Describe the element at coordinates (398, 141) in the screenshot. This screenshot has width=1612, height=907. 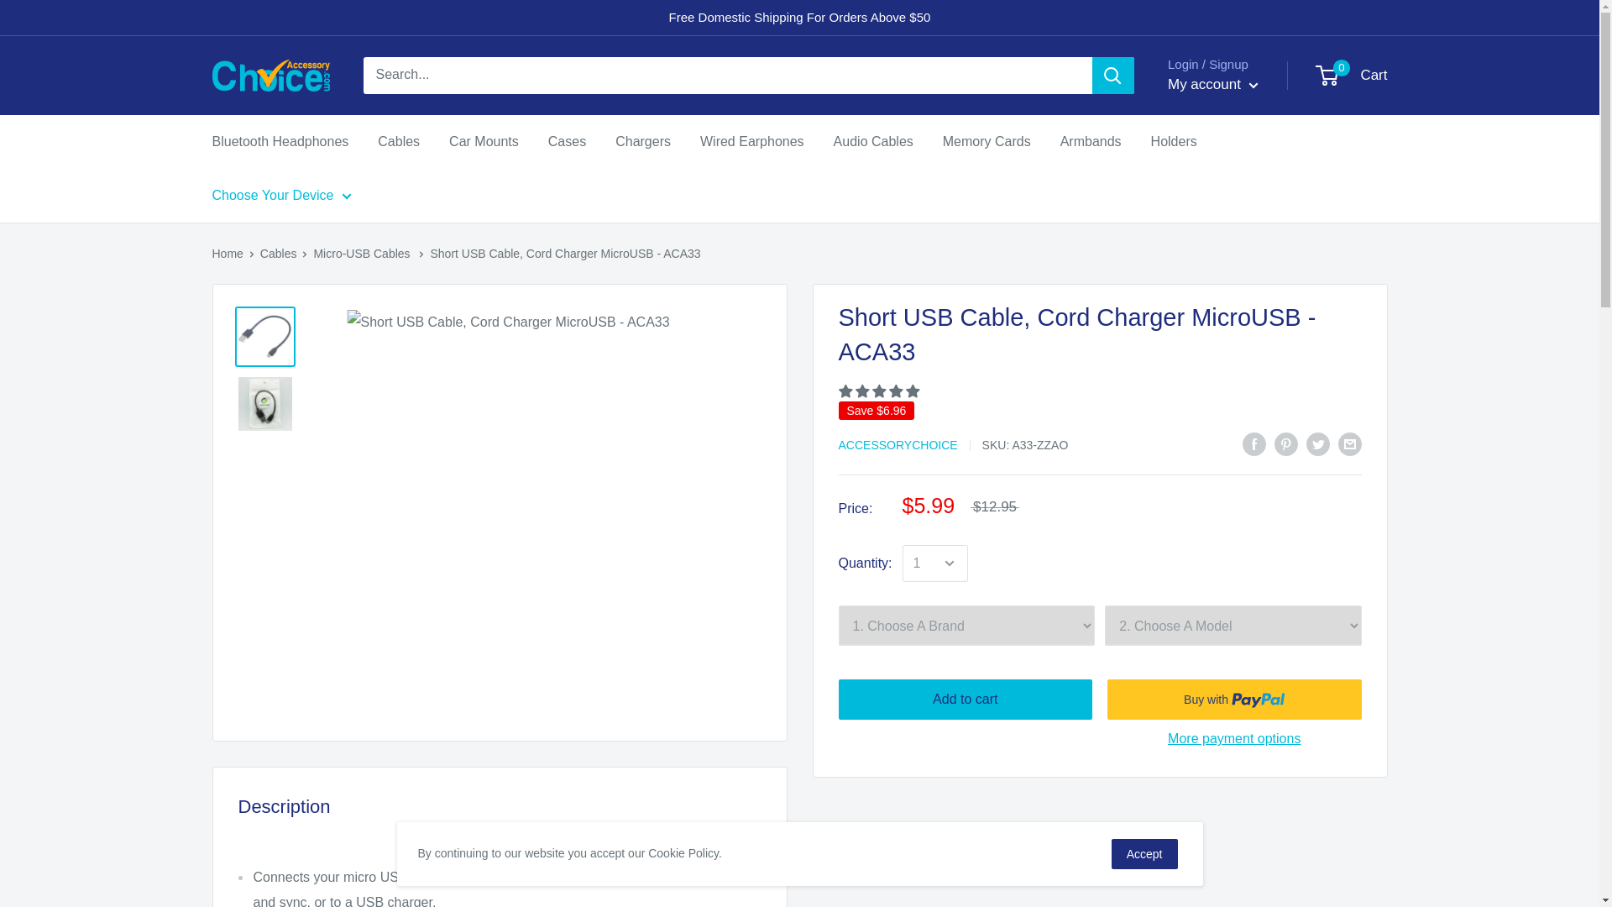
I see `Cables` at that location.